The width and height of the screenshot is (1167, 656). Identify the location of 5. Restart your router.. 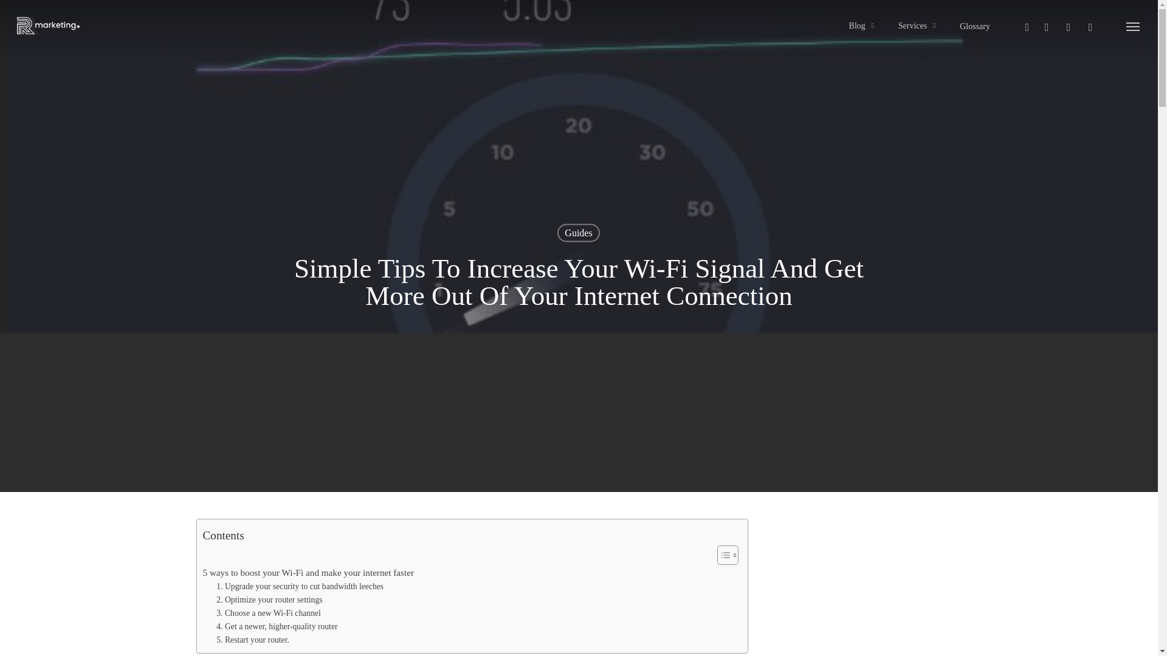
(253, 640).